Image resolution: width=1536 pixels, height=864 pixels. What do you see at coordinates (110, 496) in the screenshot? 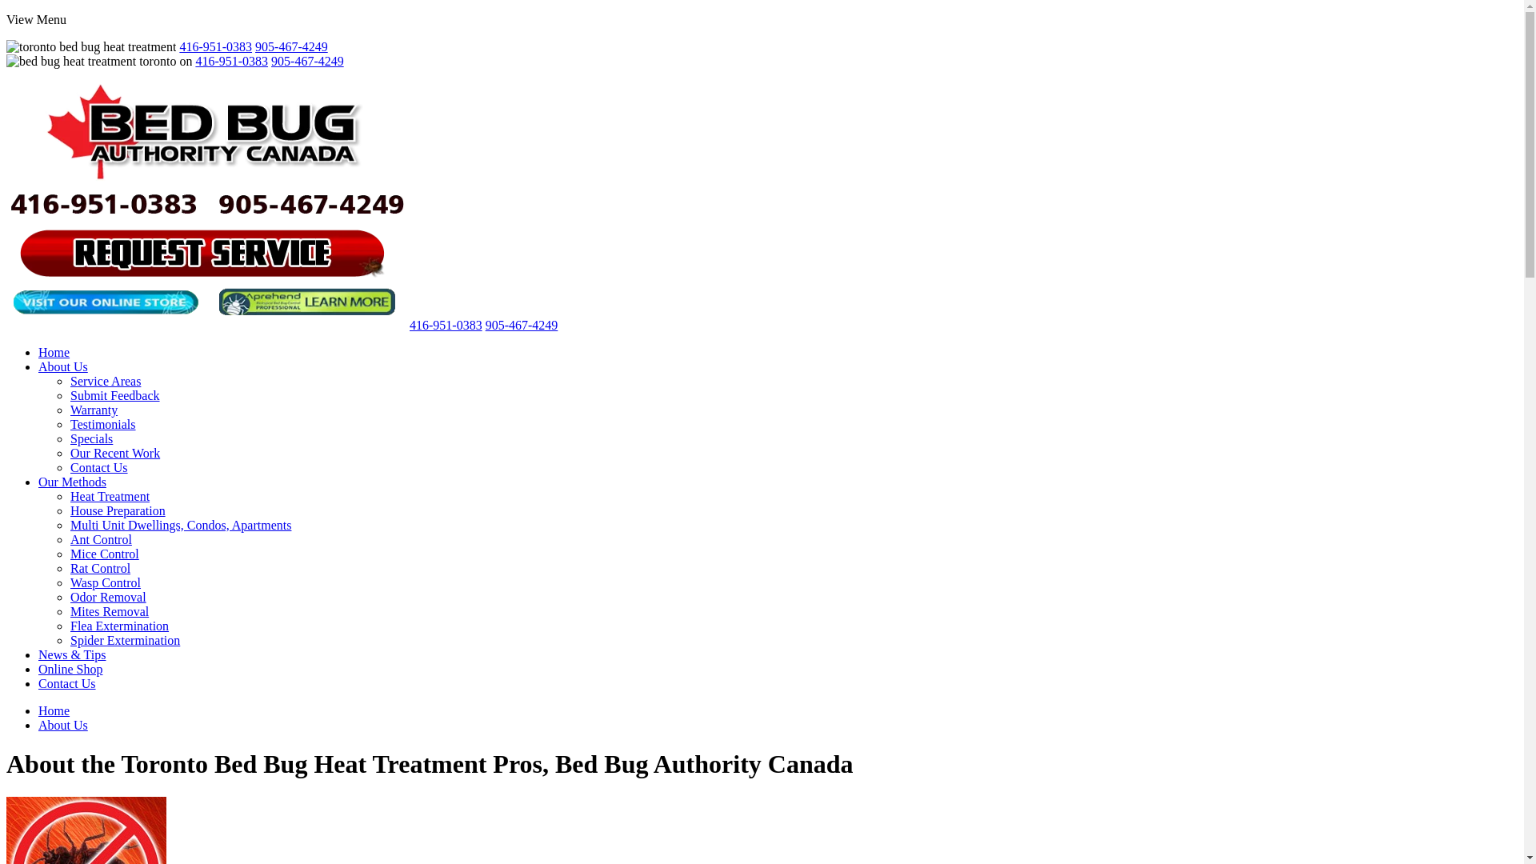
I see `Heat Treatment` at bounding box center [110, 496].